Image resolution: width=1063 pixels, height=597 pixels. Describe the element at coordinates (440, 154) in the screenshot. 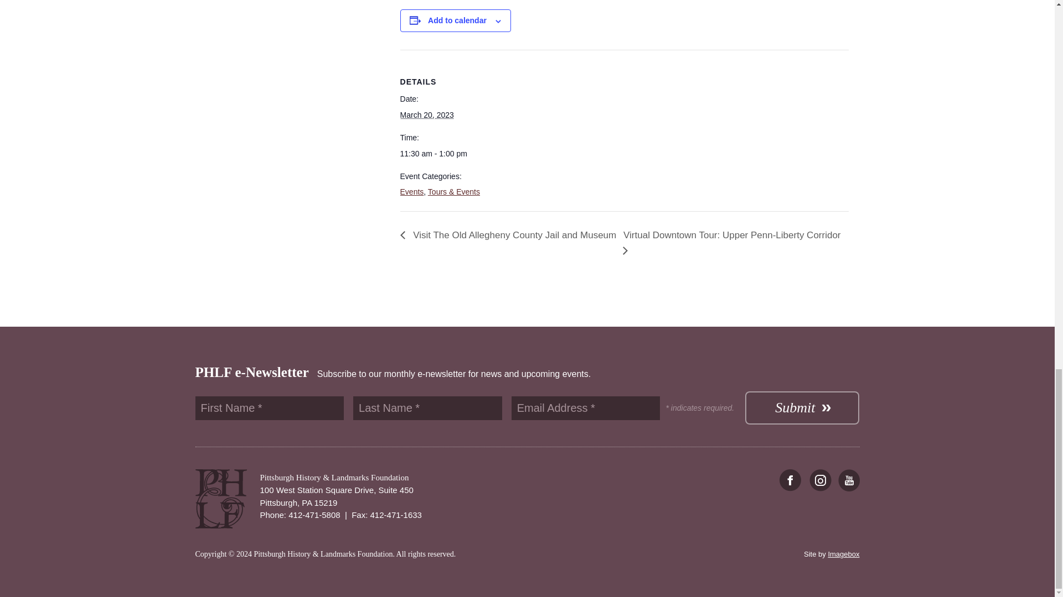

I see `2023-03-20` at that location.